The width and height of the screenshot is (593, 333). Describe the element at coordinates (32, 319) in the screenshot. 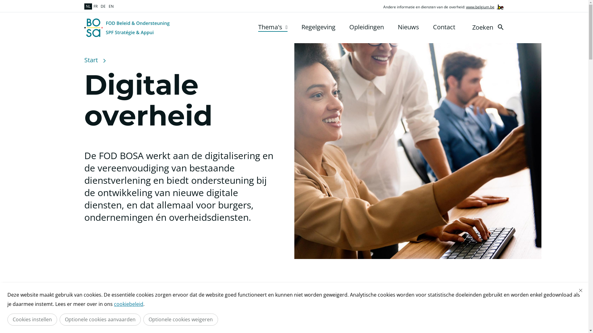

I see `Cookies instellen` at that location.